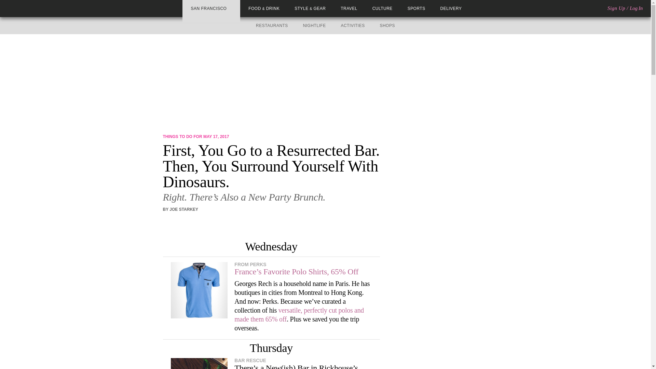  What do you see at coordinates (349, 9) in the screenshot?
I see `TRAVEL` at bounding box center [349, 9].